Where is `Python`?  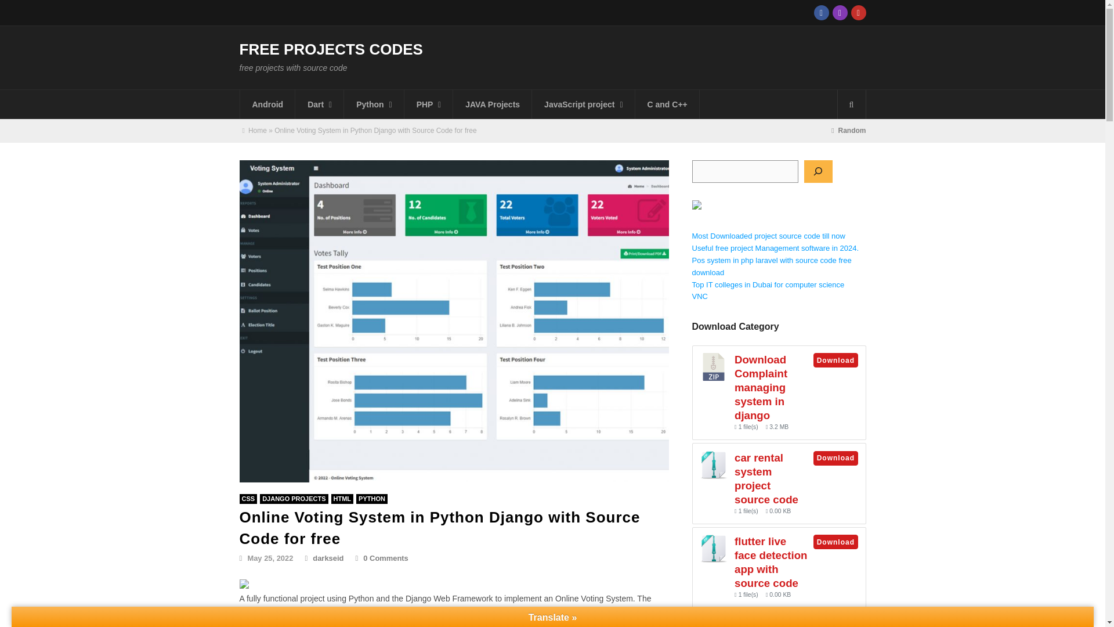
Python is located at coordinates (372, 499).